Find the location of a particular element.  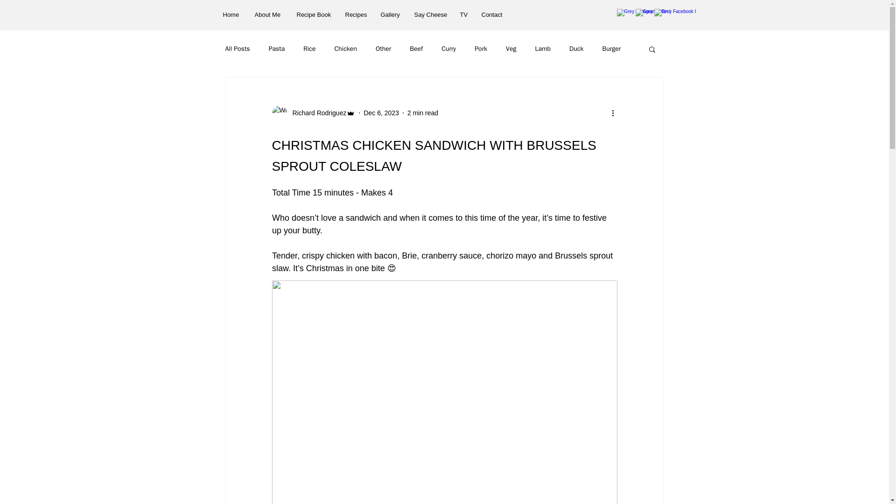

2 min read is located at coordinates (423, 113).